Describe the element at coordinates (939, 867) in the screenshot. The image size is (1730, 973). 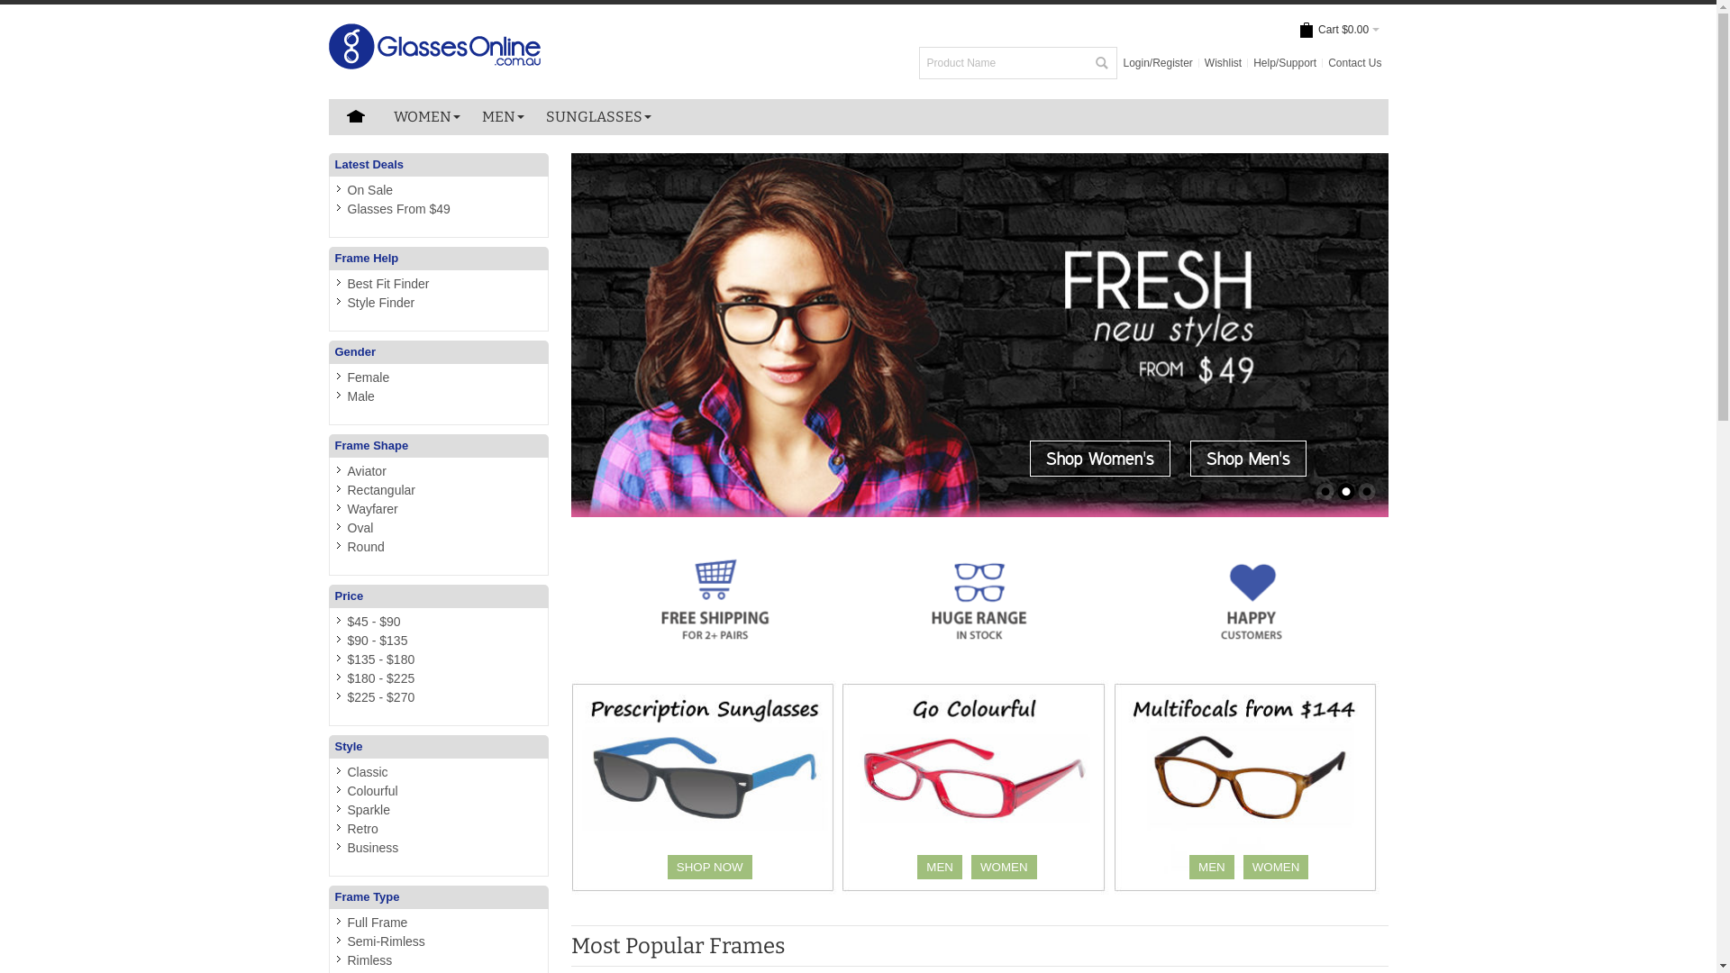
I see `MEN` at that location.